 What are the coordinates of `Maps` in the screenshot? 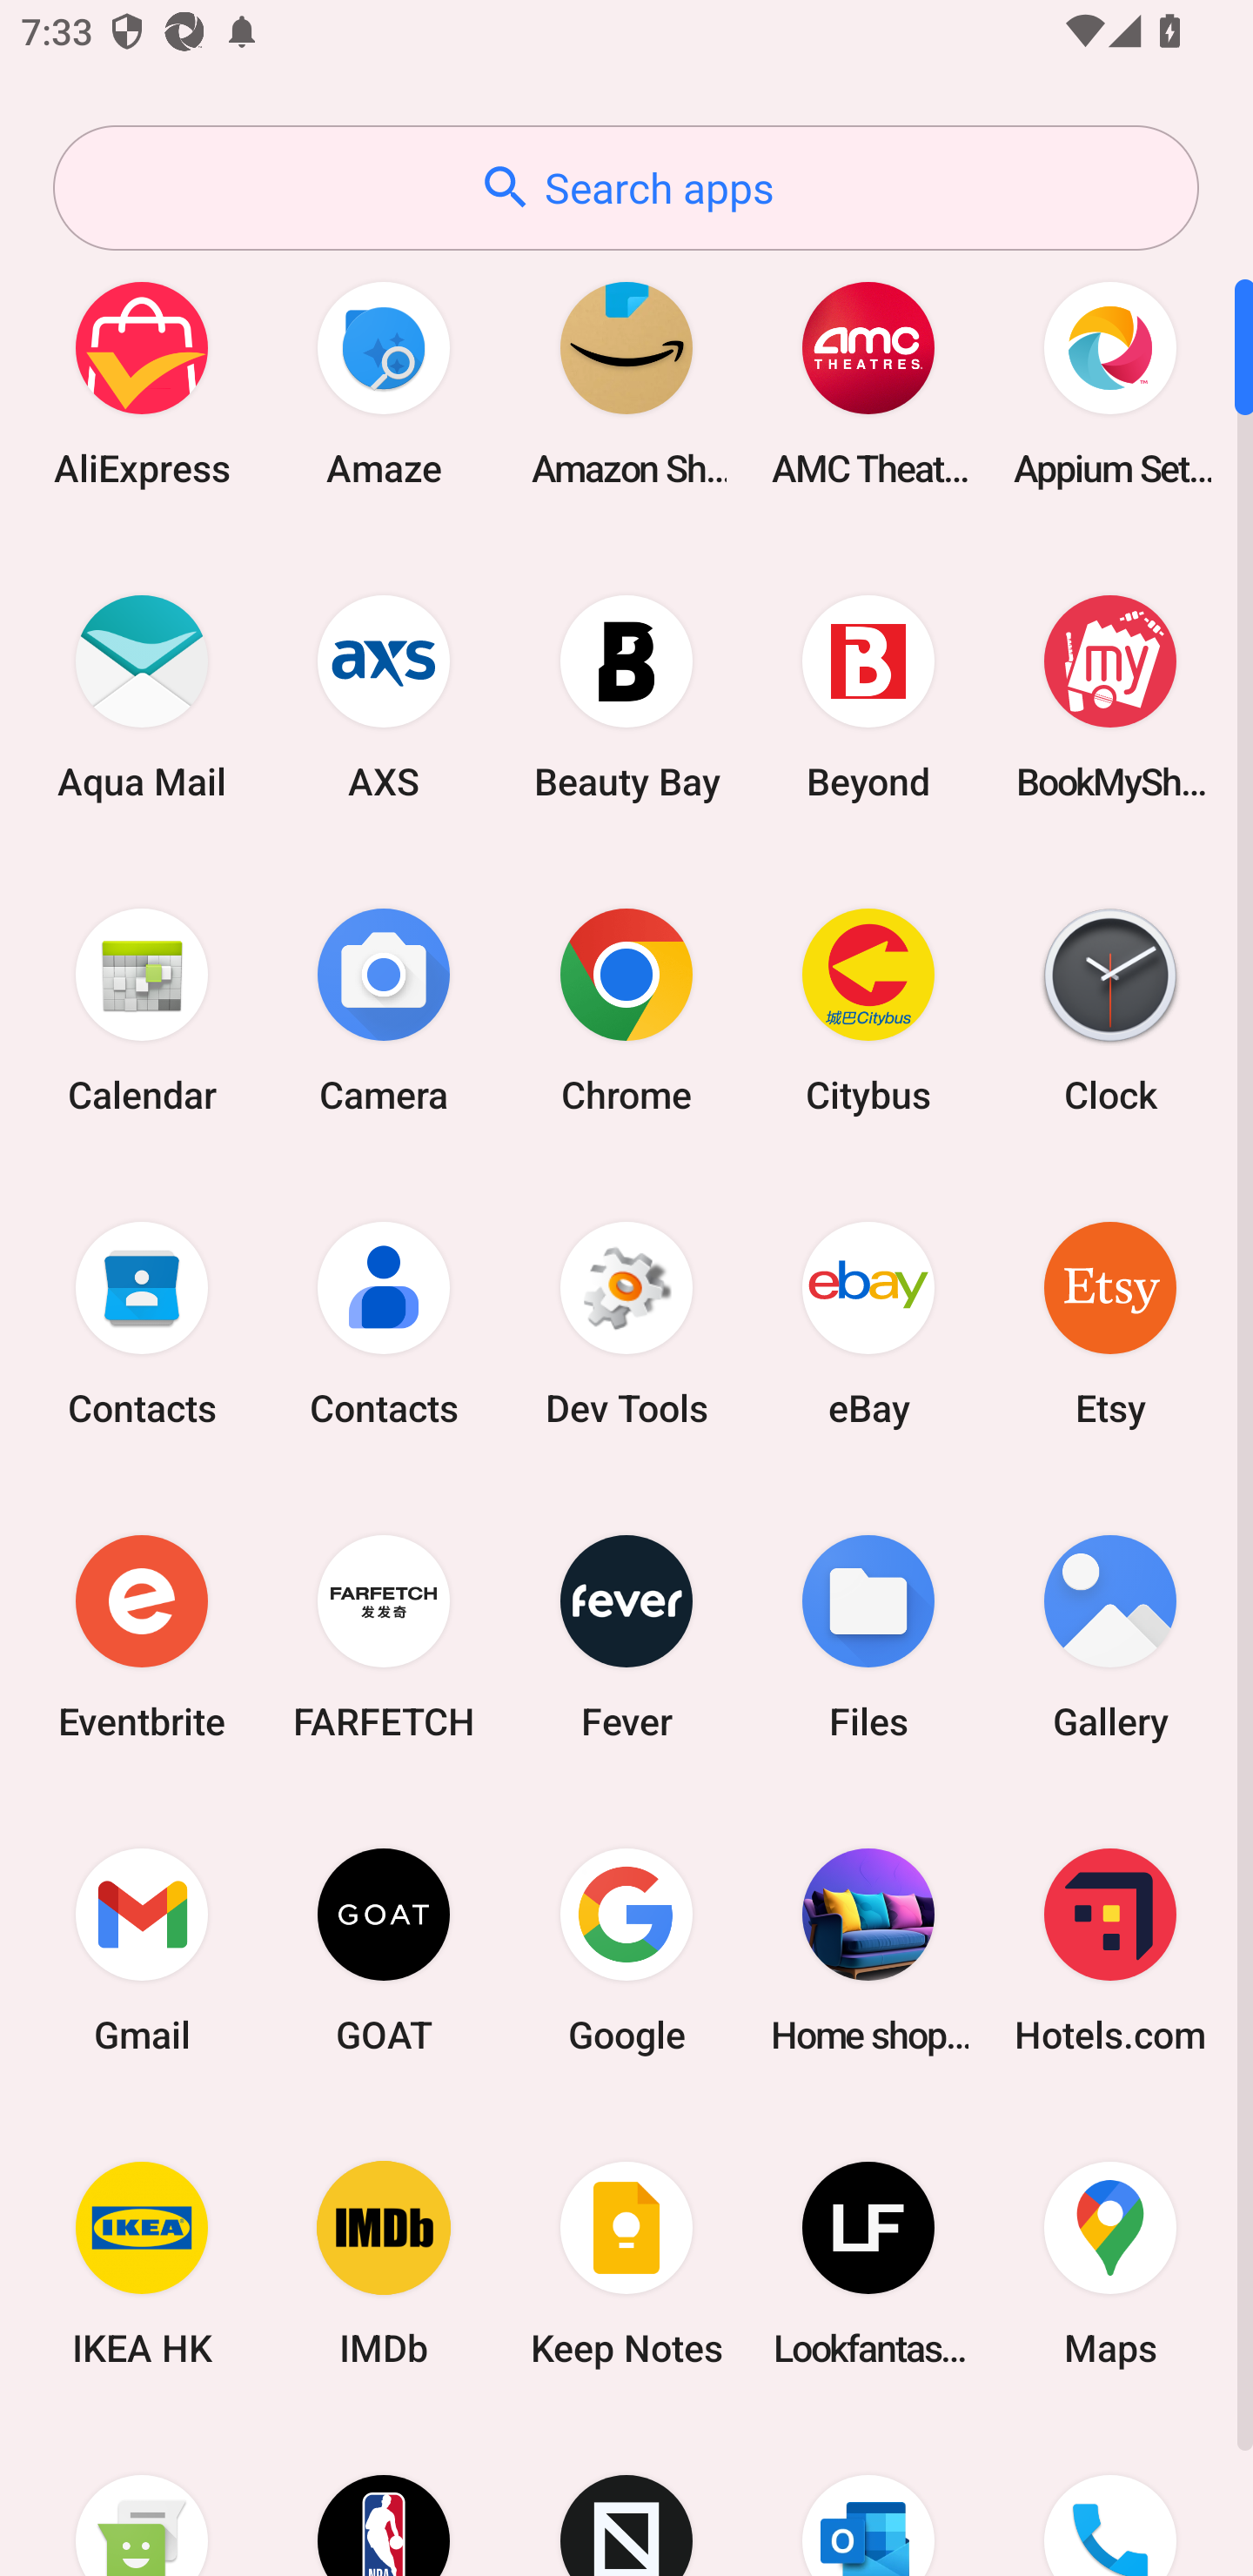 It's located at (1110, 2264).